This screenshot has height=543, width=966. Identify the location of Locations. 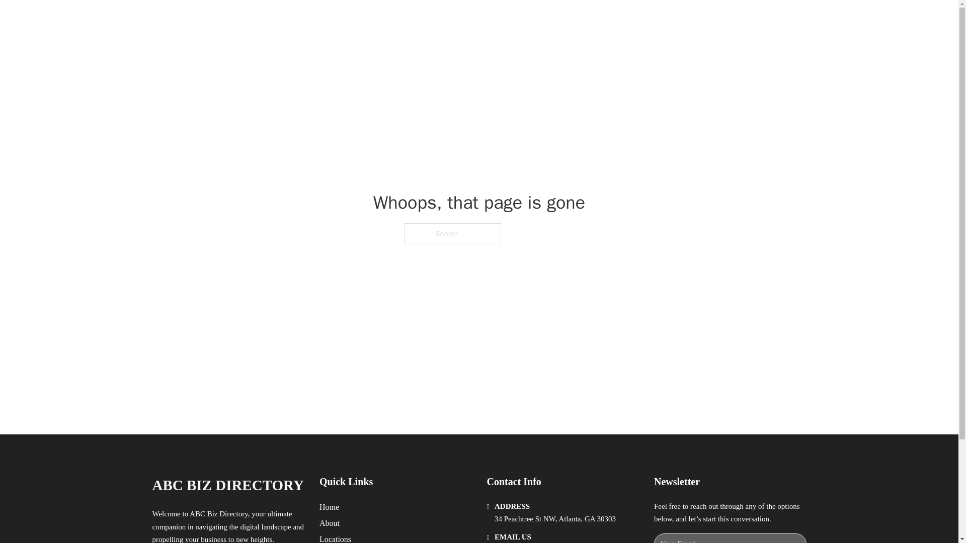
(335, 538).